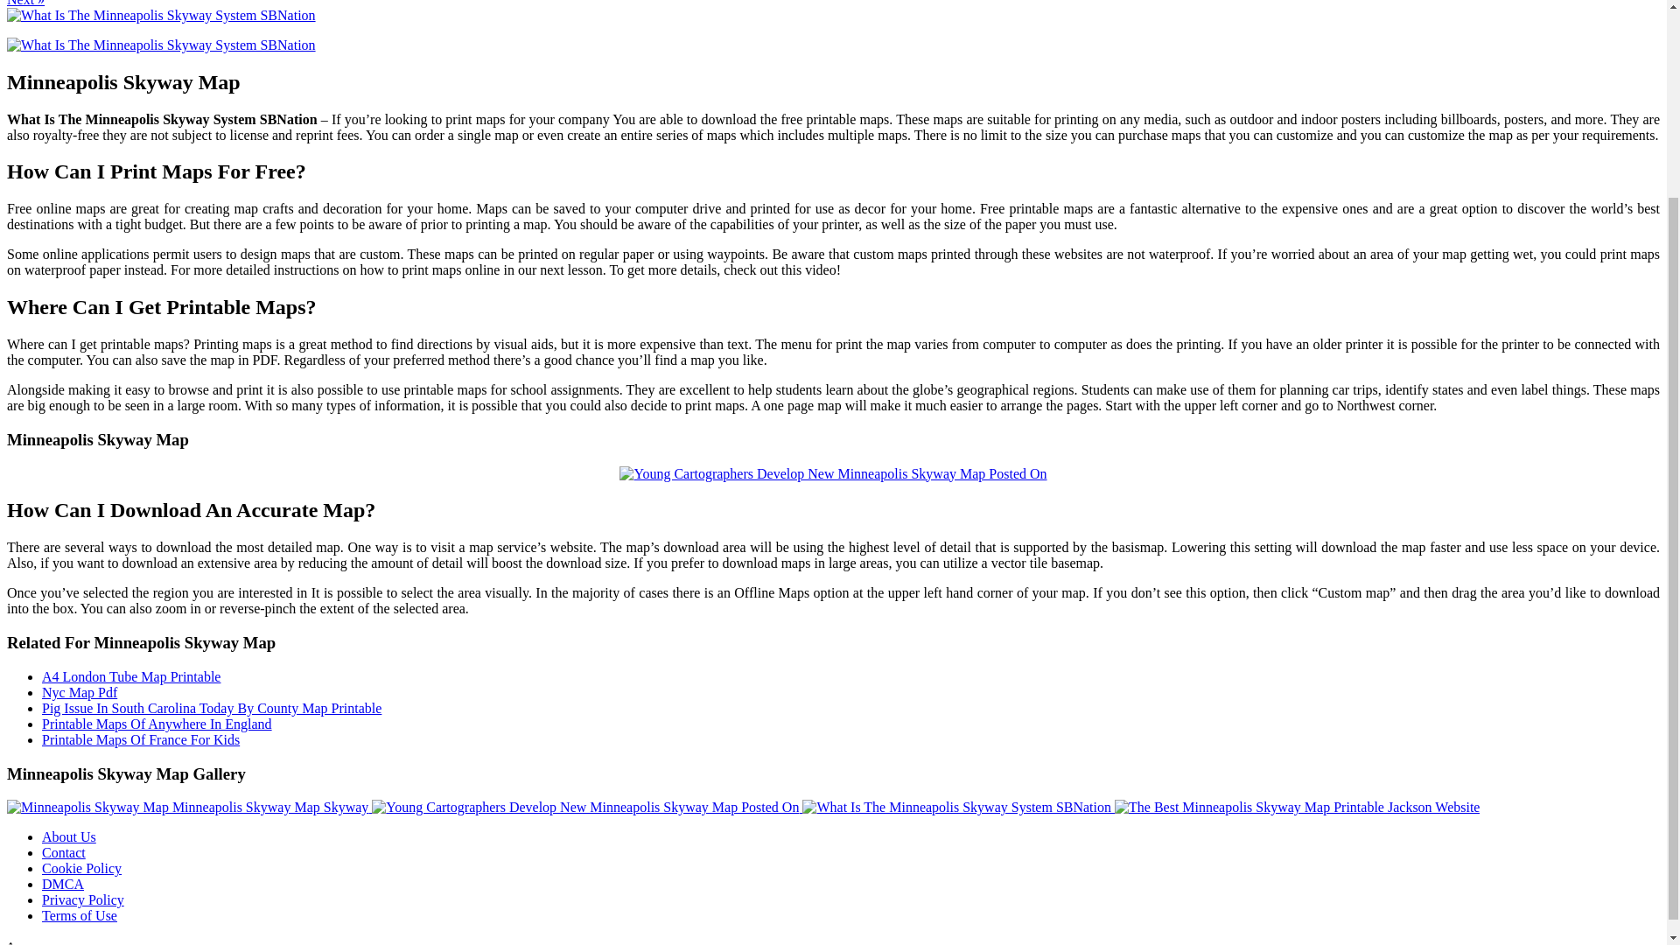 The height and width of the screenshot is (945, 1680). Describe the element at coordinates (141, 740) in the screenshot. I see `Printable Maps Of France For Kids` at that location.